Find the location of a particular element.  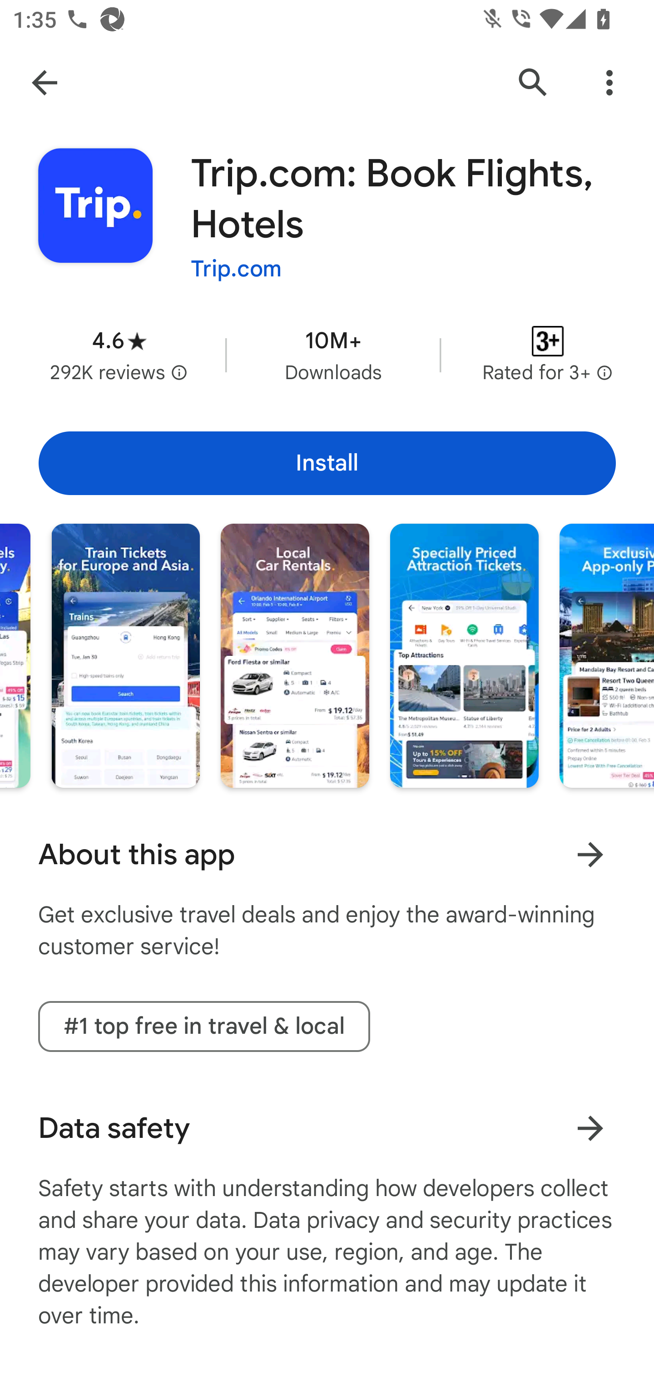

Trip.com is located at coordinates (236, 268).